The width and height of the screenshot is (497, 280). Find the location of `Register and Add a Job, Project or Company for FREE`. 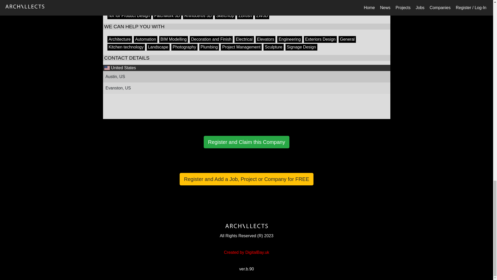

Register and Add a Job, Project or Company for FREE is located at coordinates (246, 179).